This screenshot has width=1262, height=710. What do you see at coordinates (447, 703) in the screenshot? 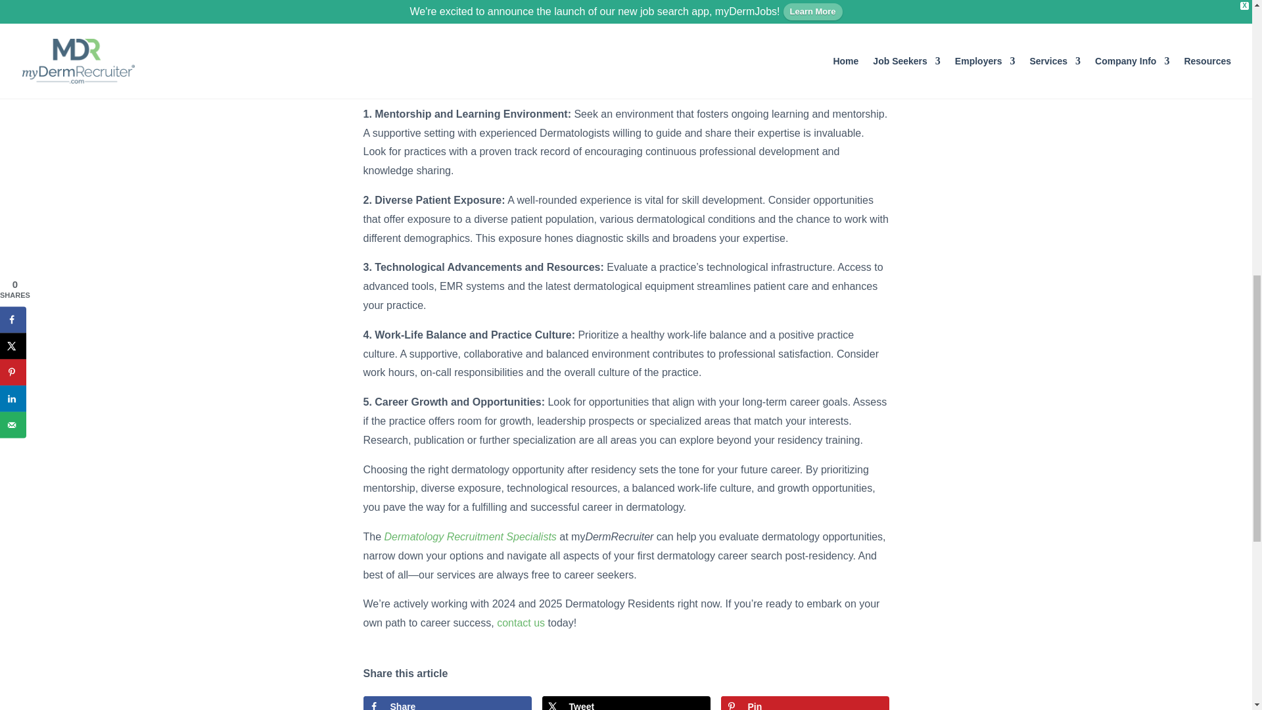
I see `Share on Facebook` at bounding box center [447, 703].